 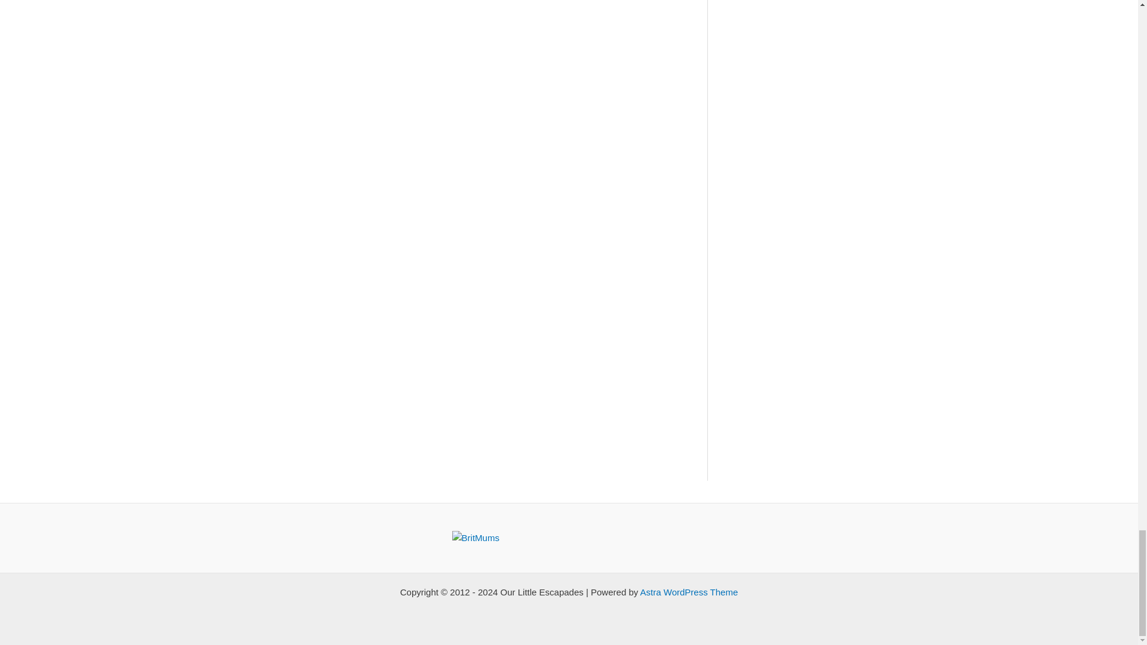 What do you see at coordinates (476, 537) in the screenshot?
I see `BritMums` at bounding box center [476, 537].